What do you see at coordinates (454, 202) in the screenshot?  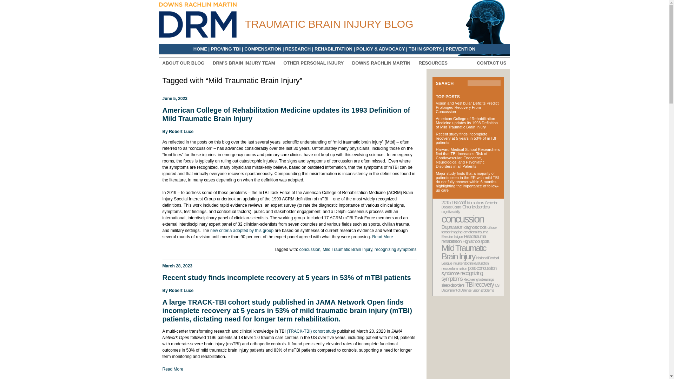 I see `15 topics` at bounding box center [454, 202].